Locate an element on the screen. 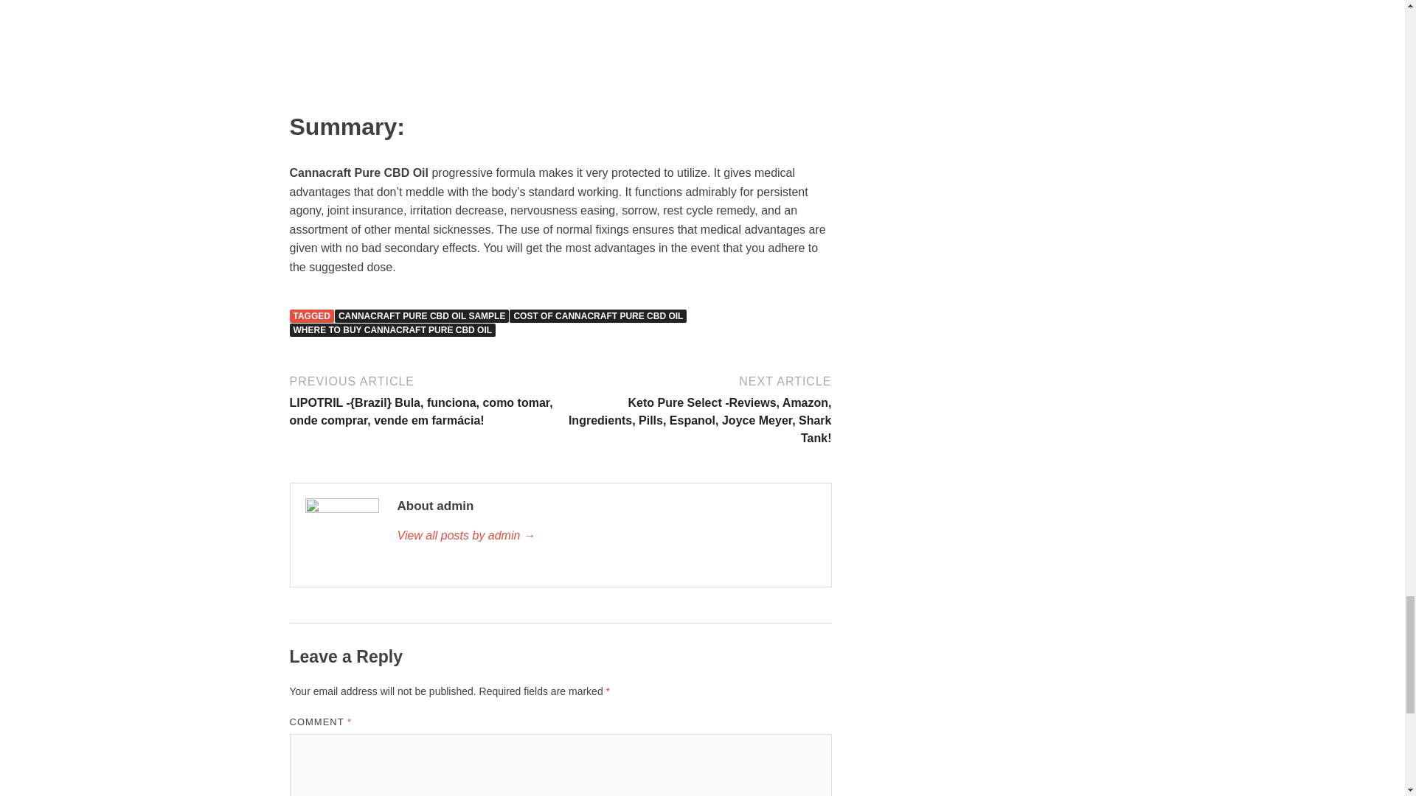 This screenshot has height=796, width=1416. WHERE TO BUY CANNACRAFT PURE CBD OIL is located at coordinates (392, 329).